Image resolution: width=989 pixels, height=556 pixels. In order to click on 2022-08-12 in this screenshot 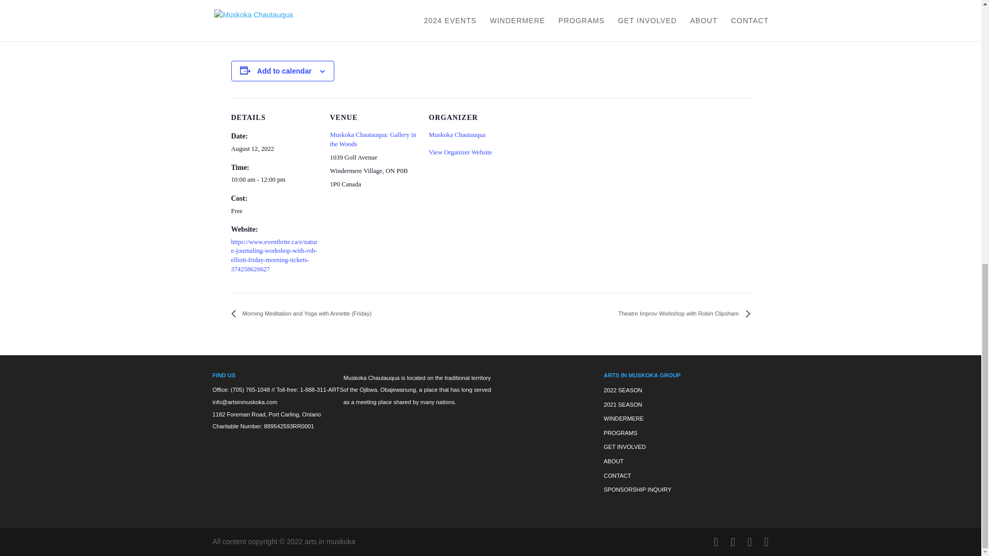, I will do `click(252, 148)`.